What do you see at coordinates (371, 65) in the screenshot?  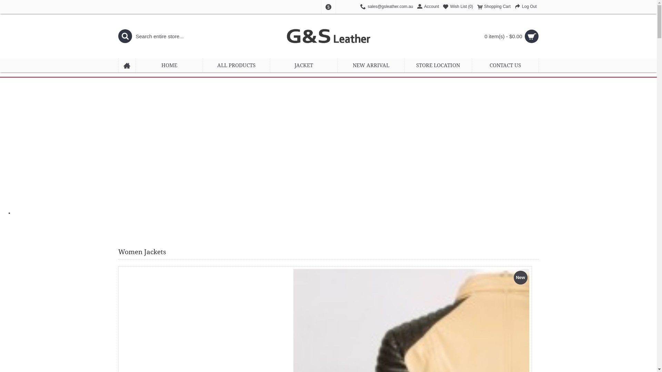 I see `NEW ARRIVAL` at bounding box center [371, 65].